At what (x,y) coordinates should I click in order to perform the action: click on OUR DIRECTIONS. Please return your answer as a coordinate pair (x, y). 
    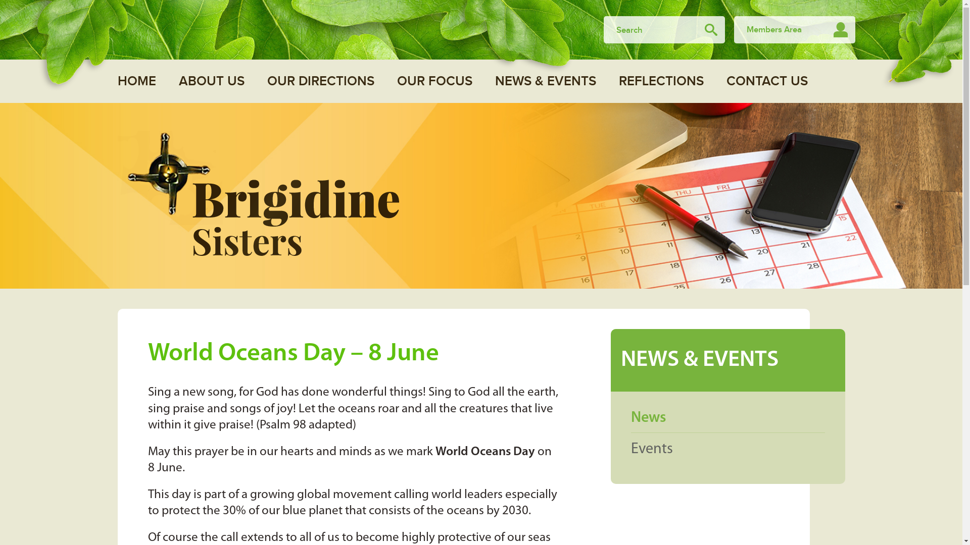
    Looking at the image, I should click on (320, 81).